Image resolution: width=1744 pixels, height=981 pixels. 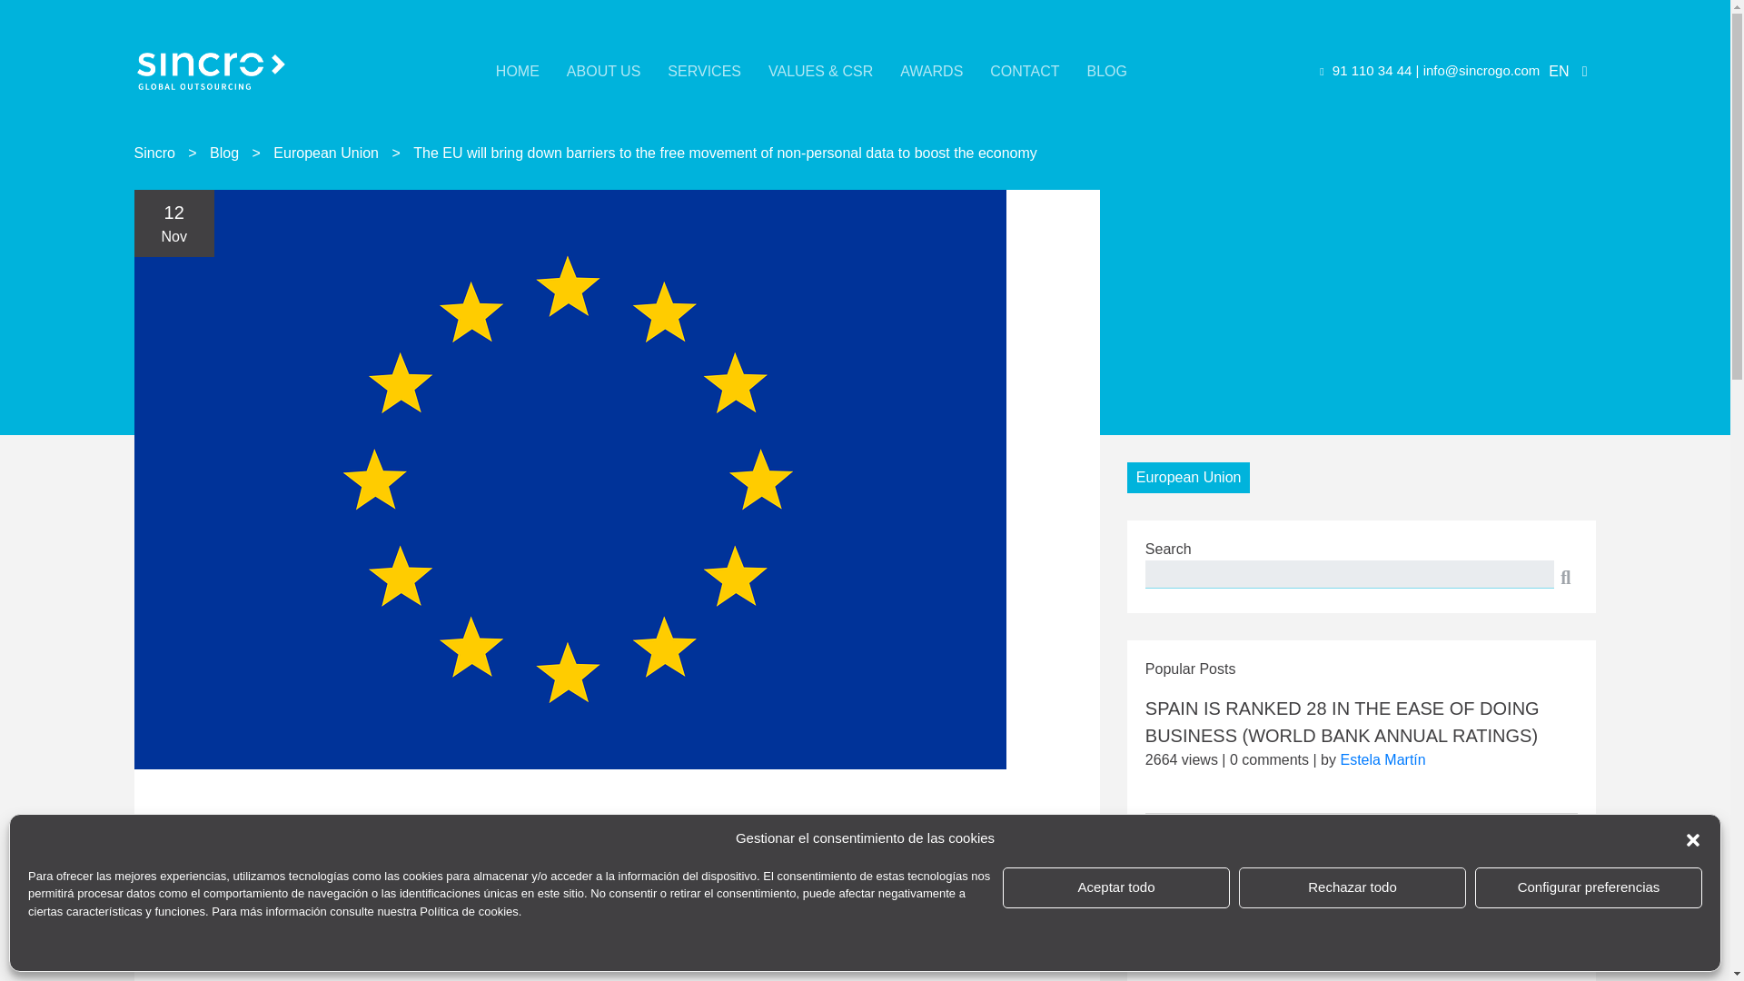 I want to click on Go to Sincro., so click(x=154, y=153).